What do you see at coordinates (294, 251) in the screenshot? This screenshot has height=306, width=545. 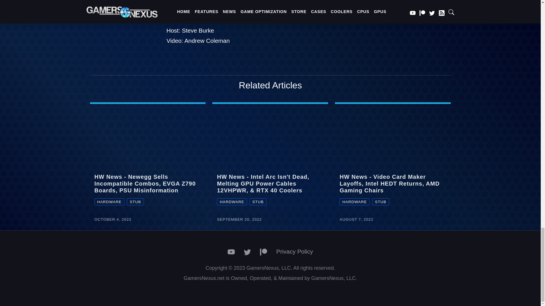 I see `Privacy Policy` at bounding box center [294, 251].